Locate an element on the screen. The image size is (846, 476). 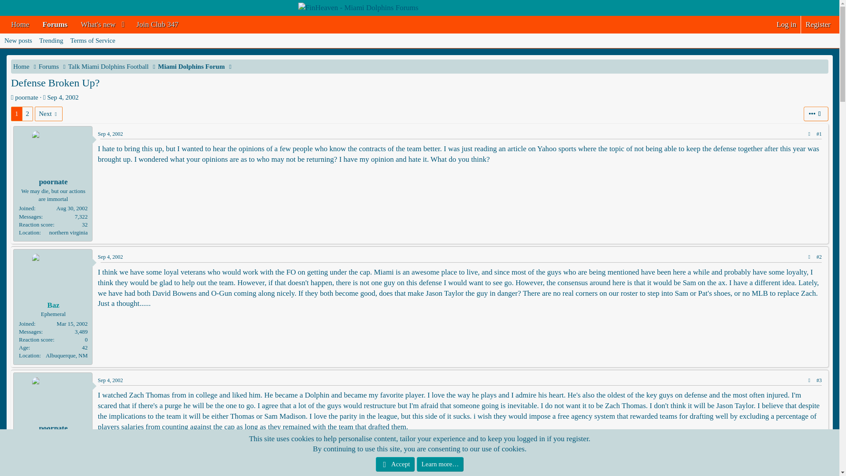
Sep 4, 2002 at 11:58 PM is located at coordinates (158, 24).